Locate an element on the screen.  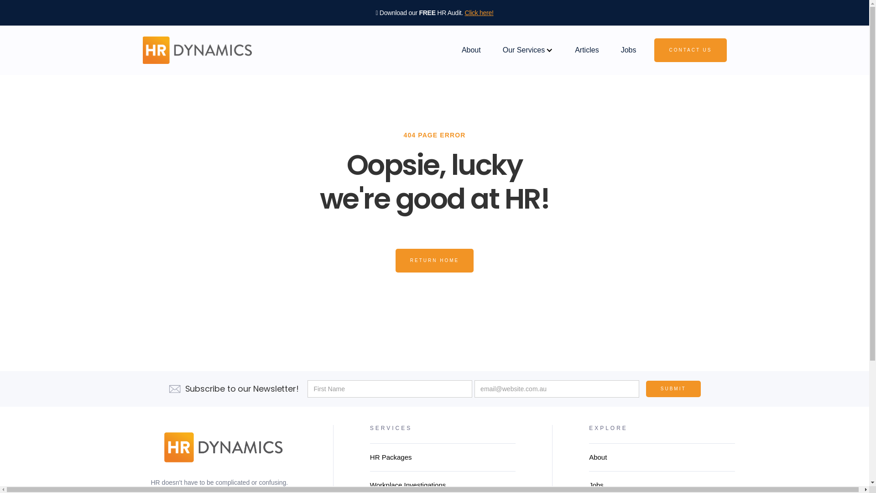
Click here! is located at coordinates (479, 13).